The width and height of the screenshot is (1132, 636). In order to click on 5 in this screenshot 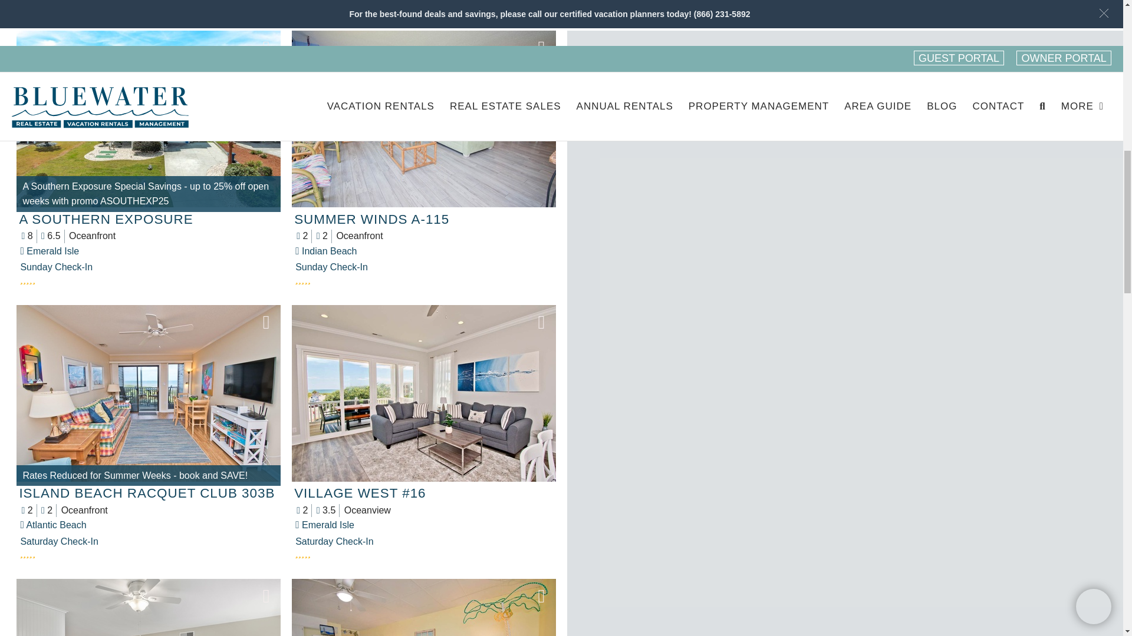, I will do `click(150, 280)`.